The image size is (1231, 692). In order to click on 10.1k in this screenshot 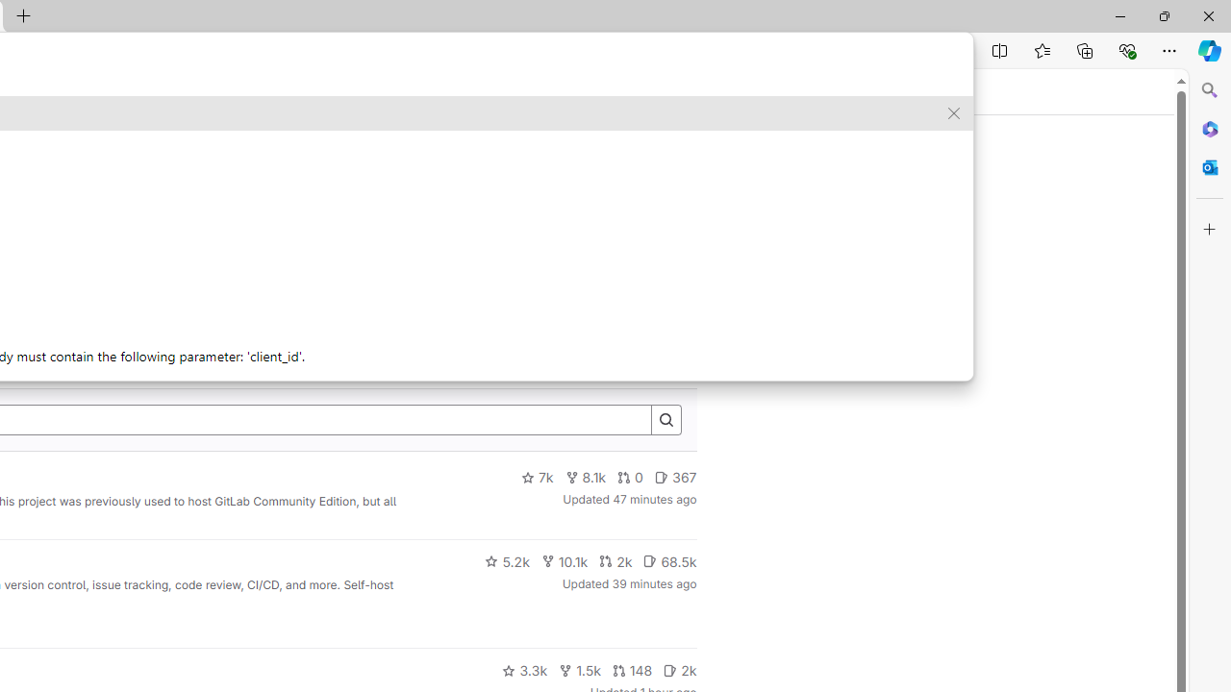, I will do `click(564, 561)`.